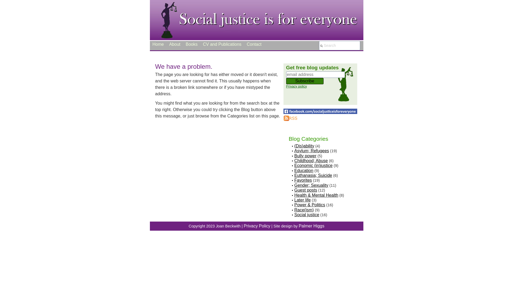  What do you see at coordinates (314, 165) in the screenshot?
I see `Economic (in)justice` at bounding box center [314, 165].